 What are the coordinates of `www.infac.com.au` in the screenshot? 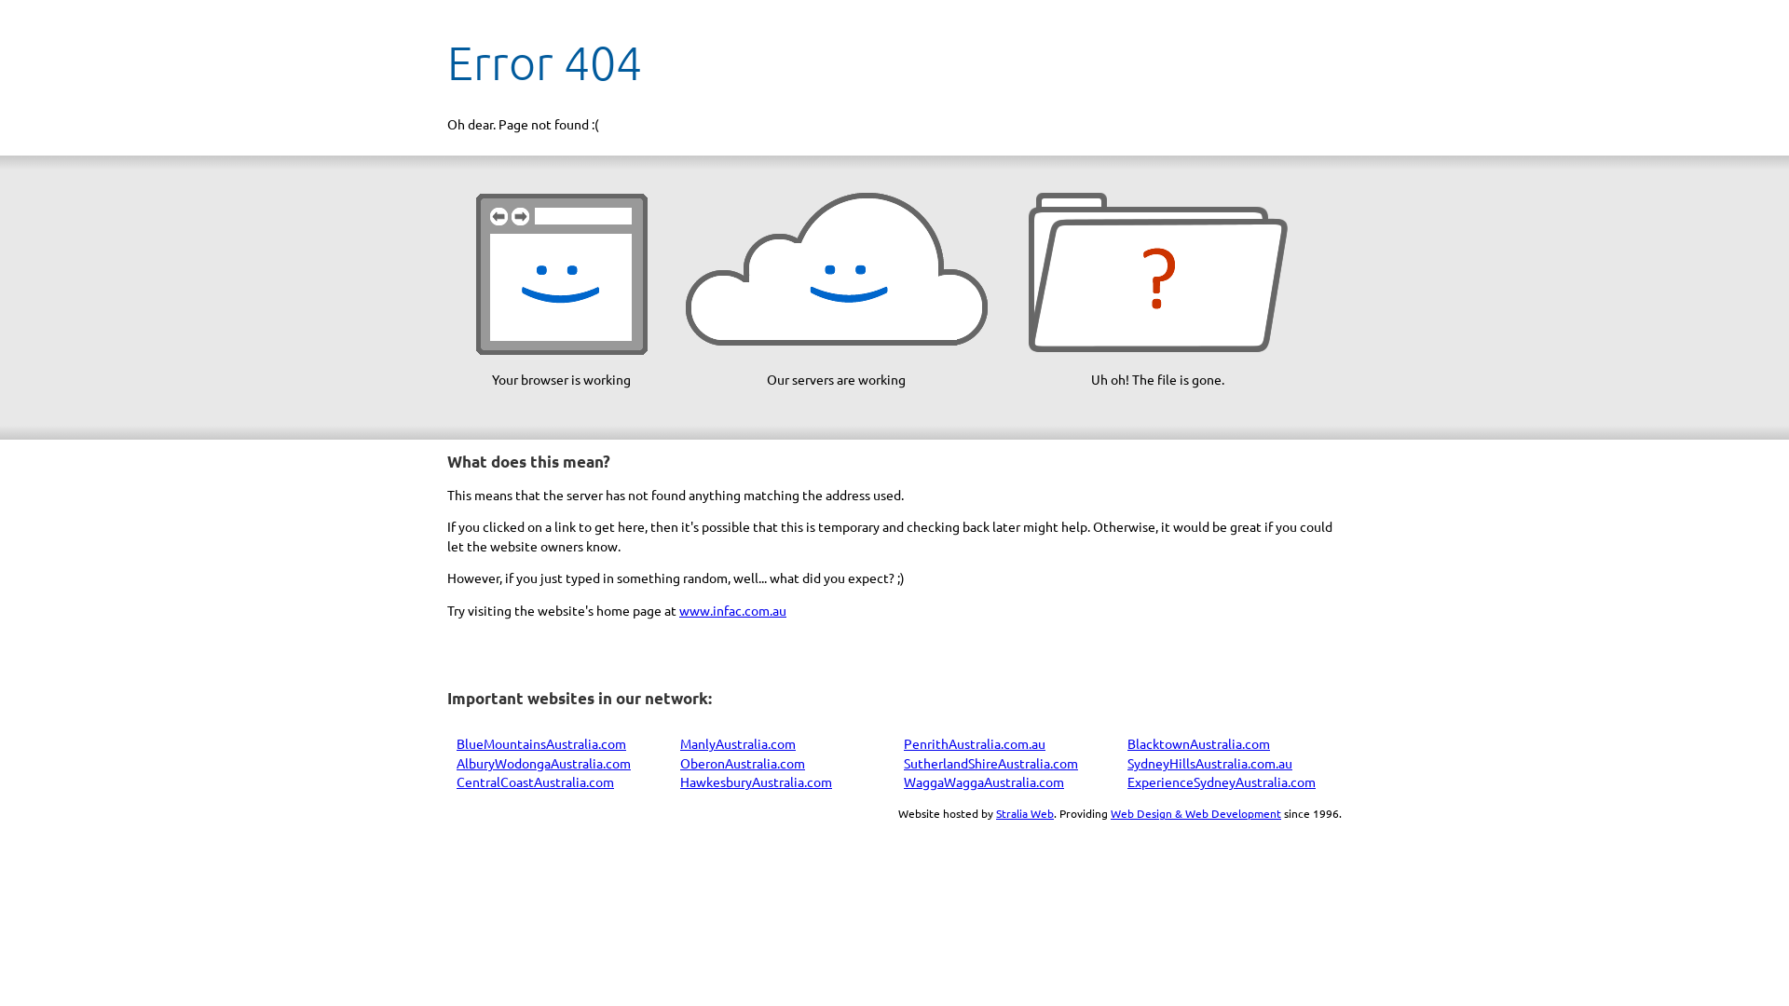 It's located at (732, 610).